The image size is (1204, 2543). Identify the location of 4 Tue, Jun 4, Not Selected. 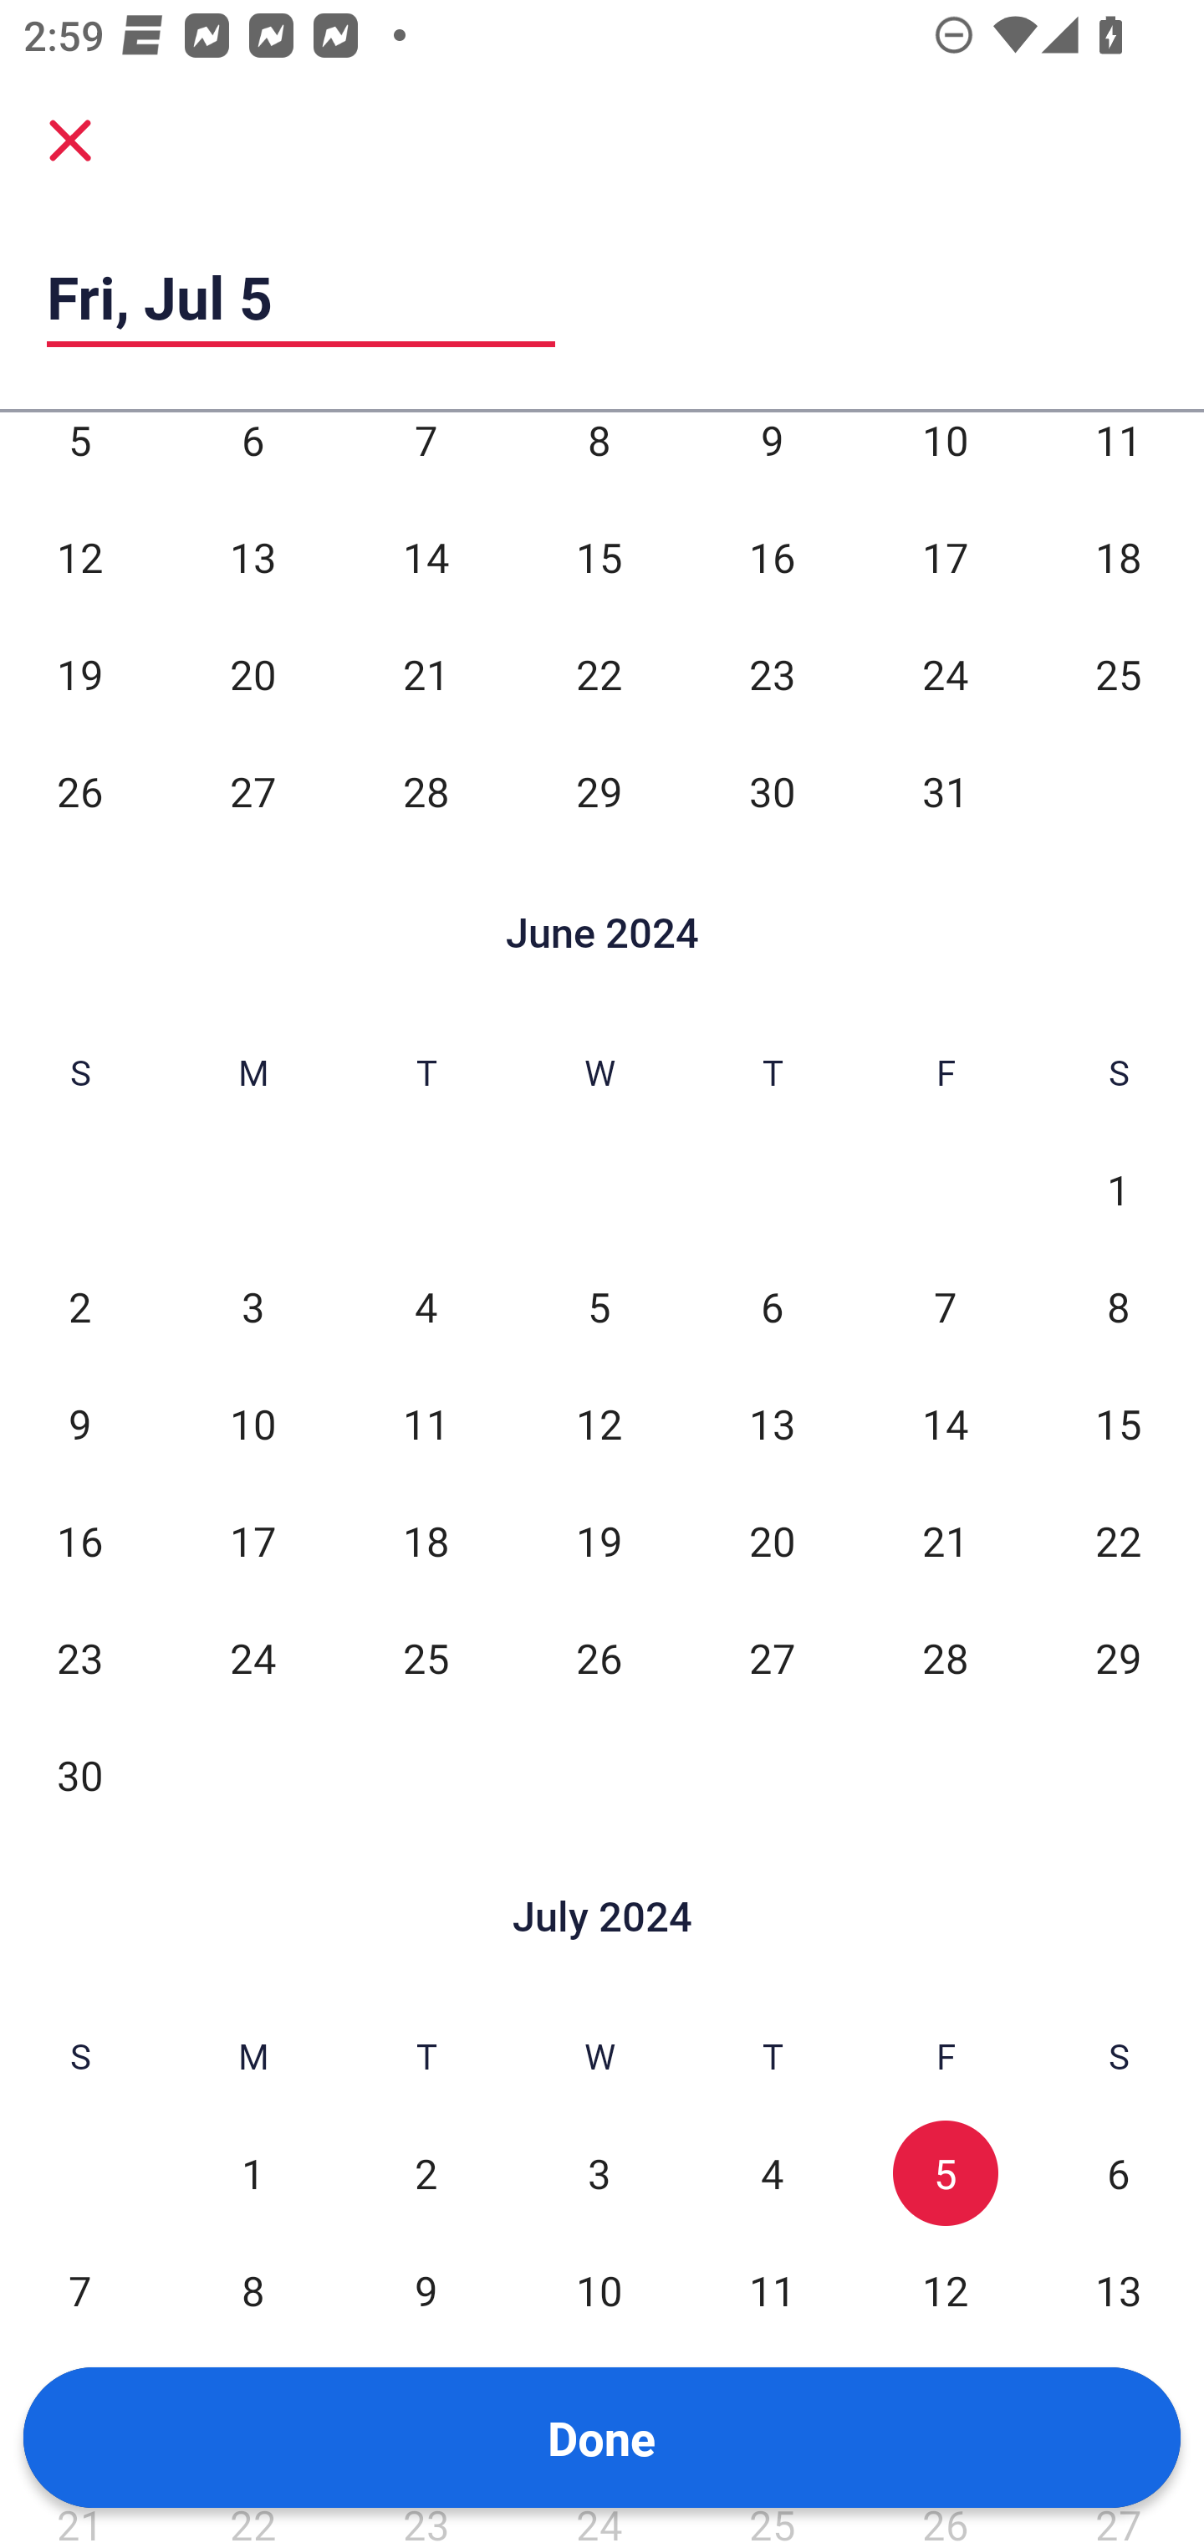
(426, 1307).